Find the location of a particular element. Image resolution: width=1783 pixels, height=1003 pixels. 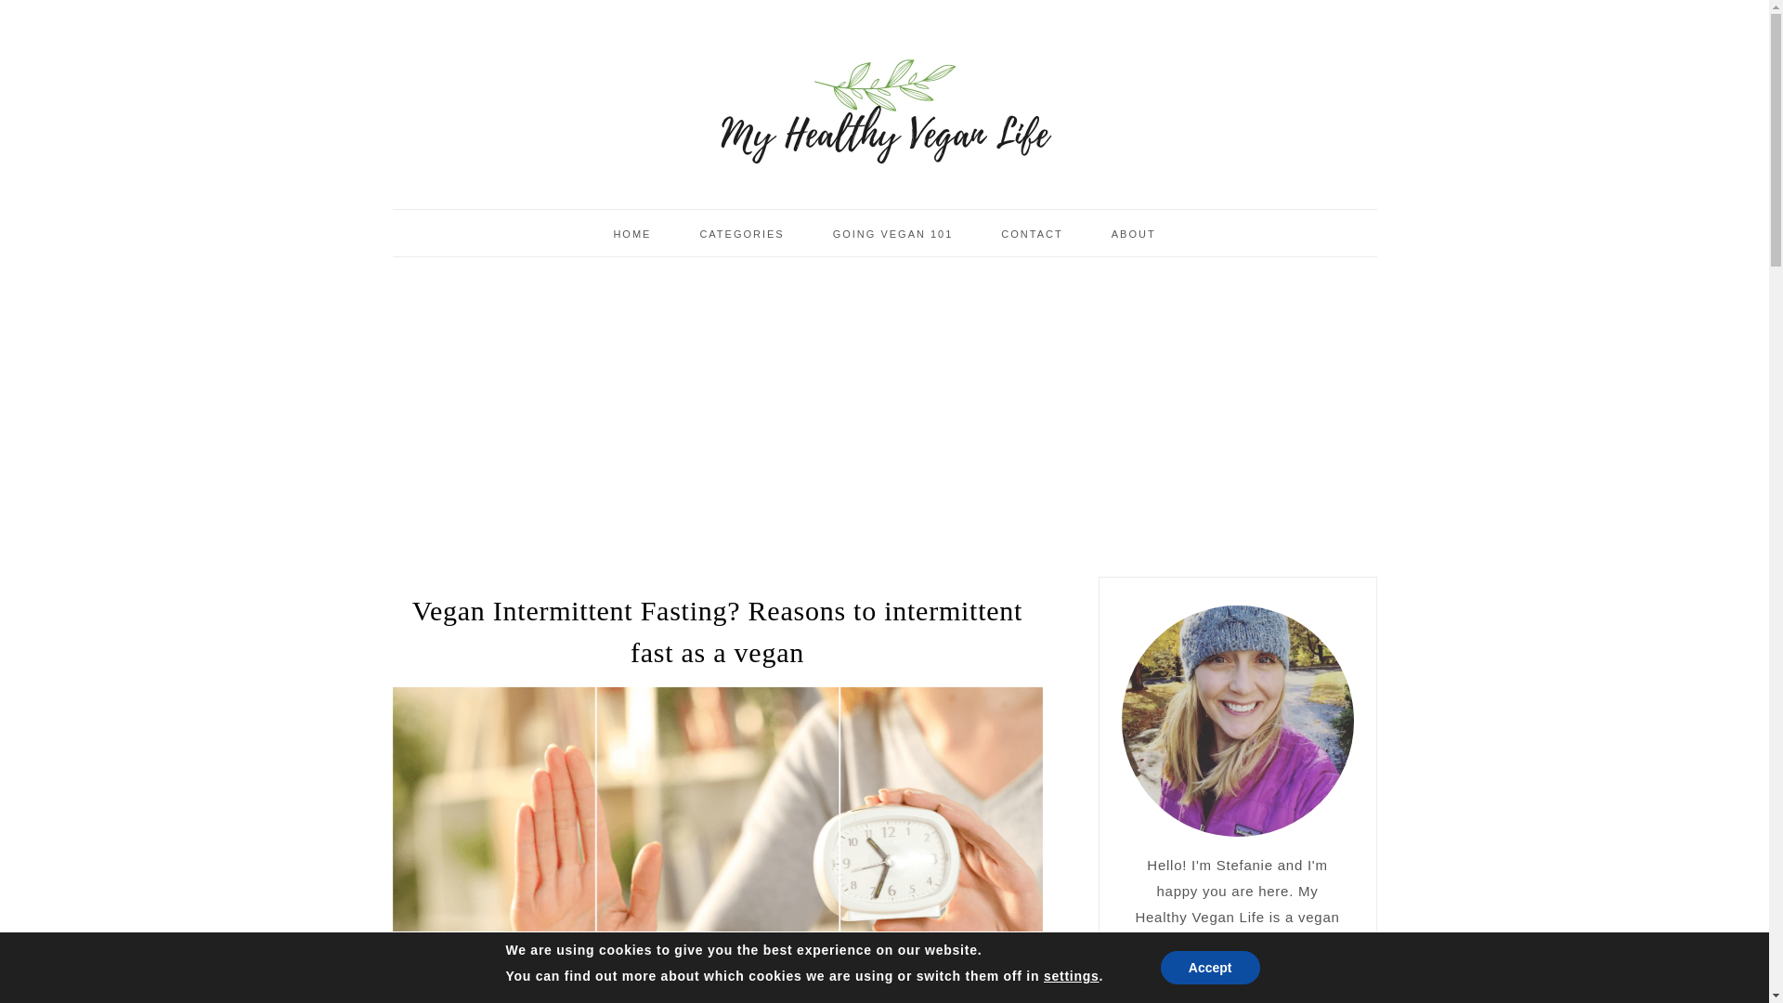

ABOUT is located at coordinates (1134, 232).